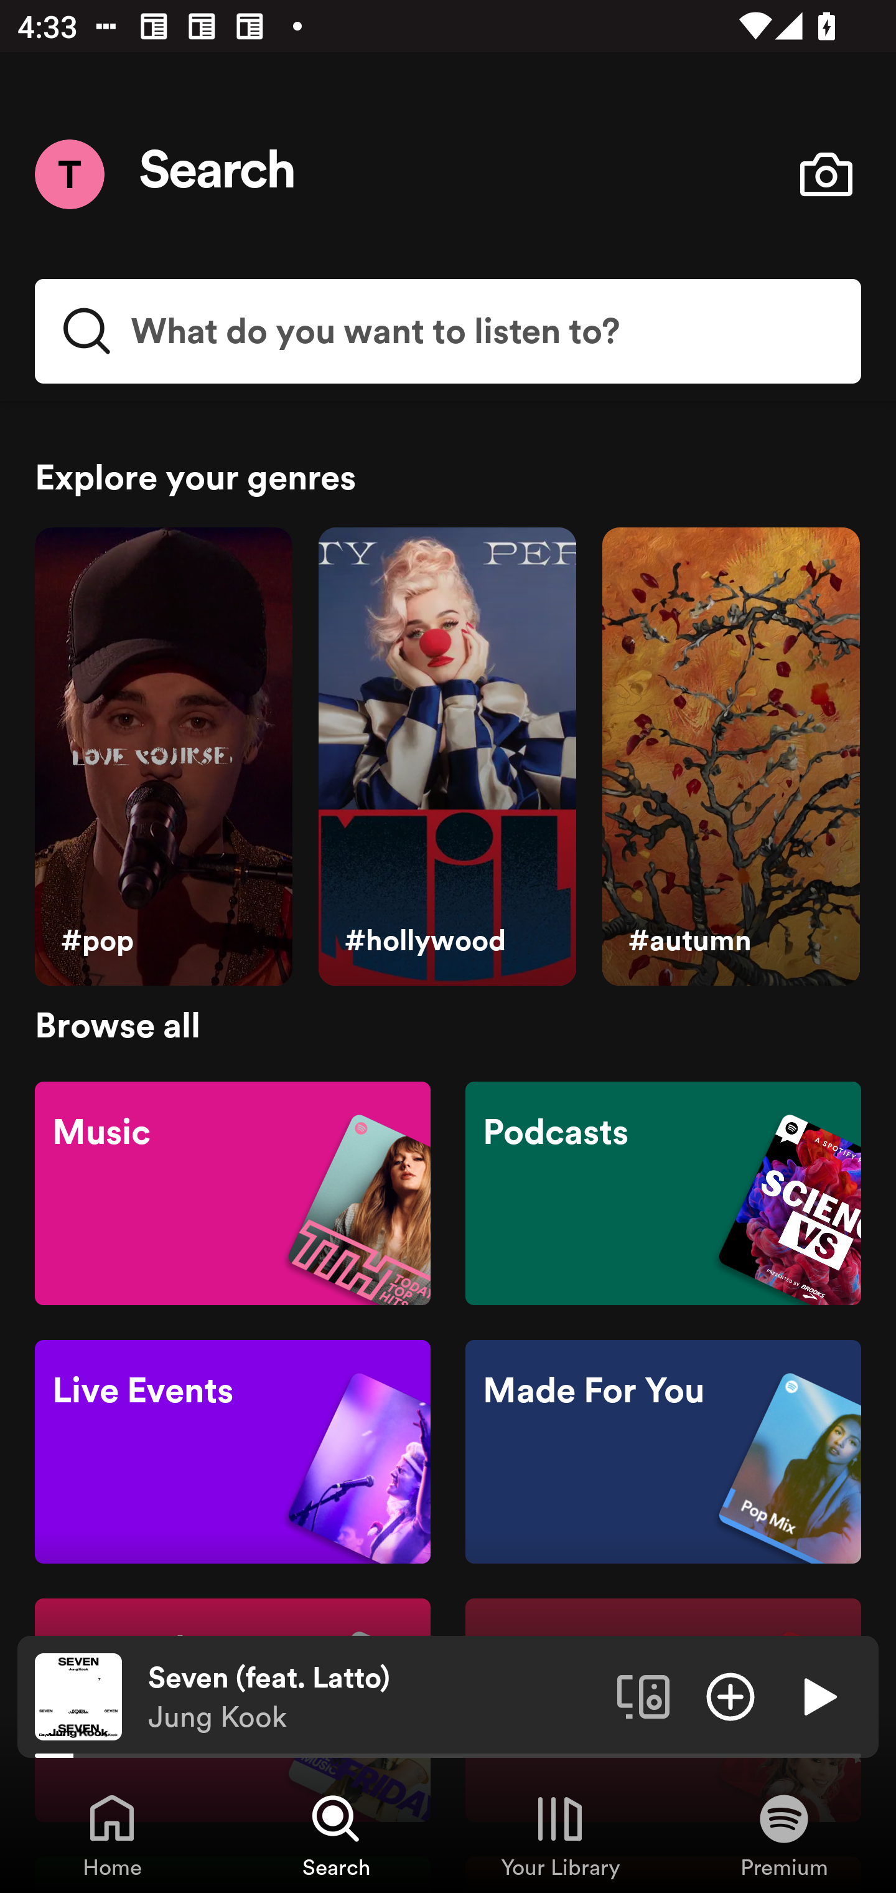  Describe the element at coordinates (447, 757) in the screenshot. I see `#hollywood` at that location.